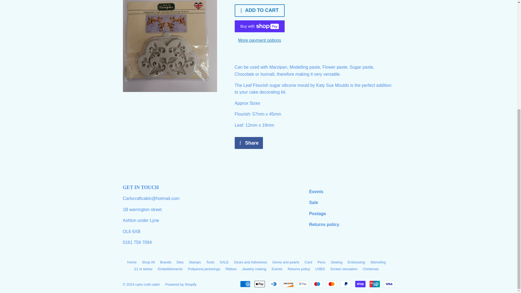 Image resolution: width=521 pixels, height=293 pixels. I want to click on PayPal, so click(346, 284).